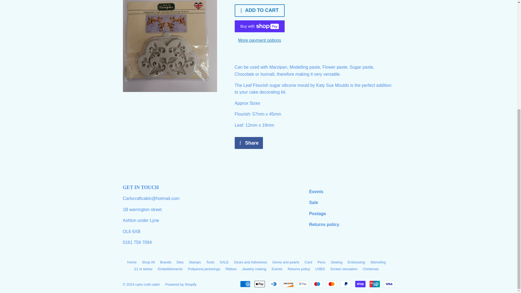 Image resolution: width=521 pixels, height=293 pixels. I want to click on PayPal, so click(346, 284).